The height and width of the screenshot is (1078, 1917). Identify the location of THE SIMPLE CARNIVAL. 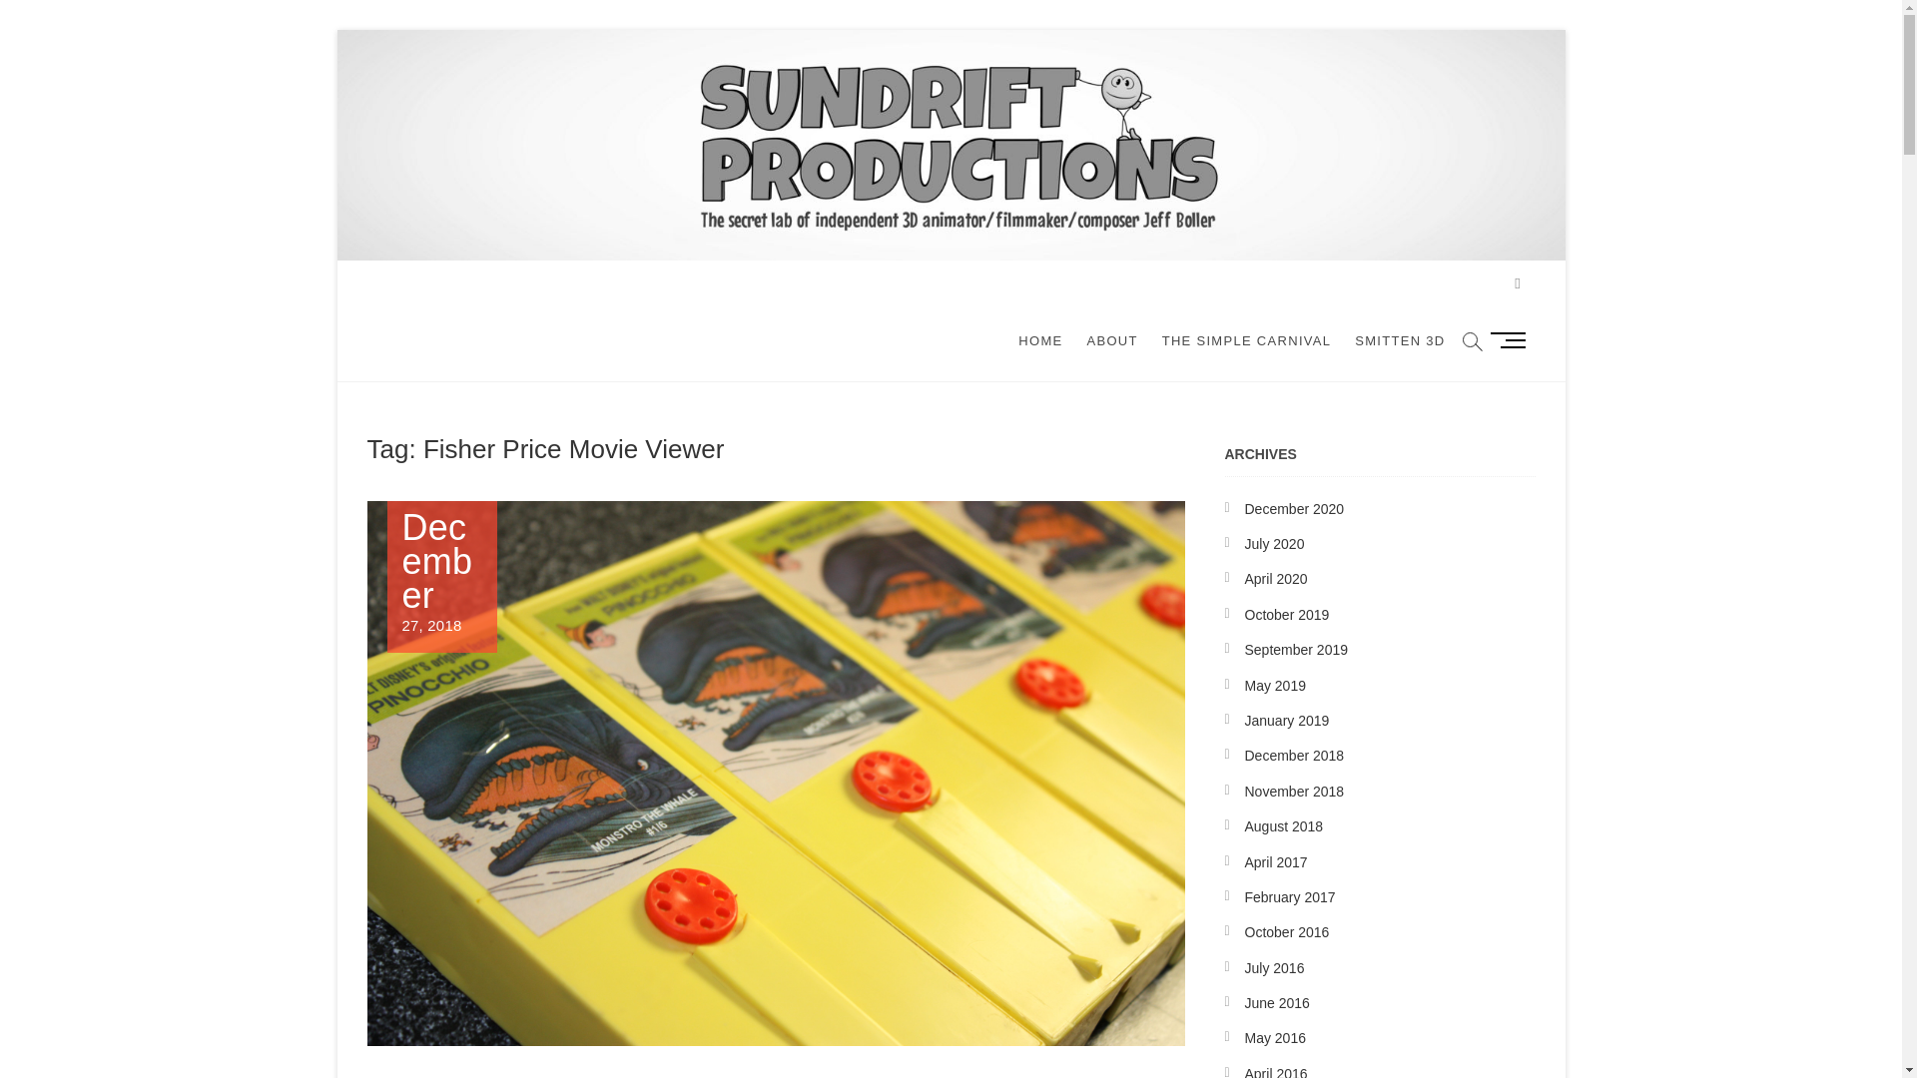
(1294, 792).